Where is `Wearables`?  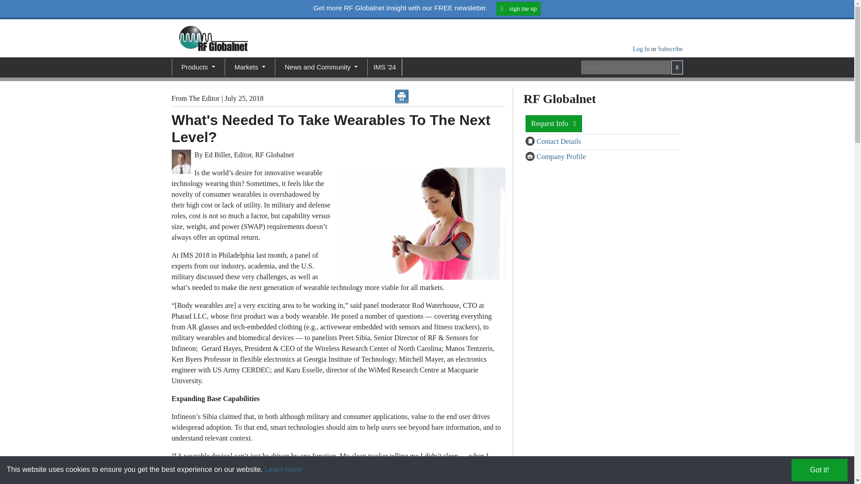
Wearables is located at coordinates (419, 223).